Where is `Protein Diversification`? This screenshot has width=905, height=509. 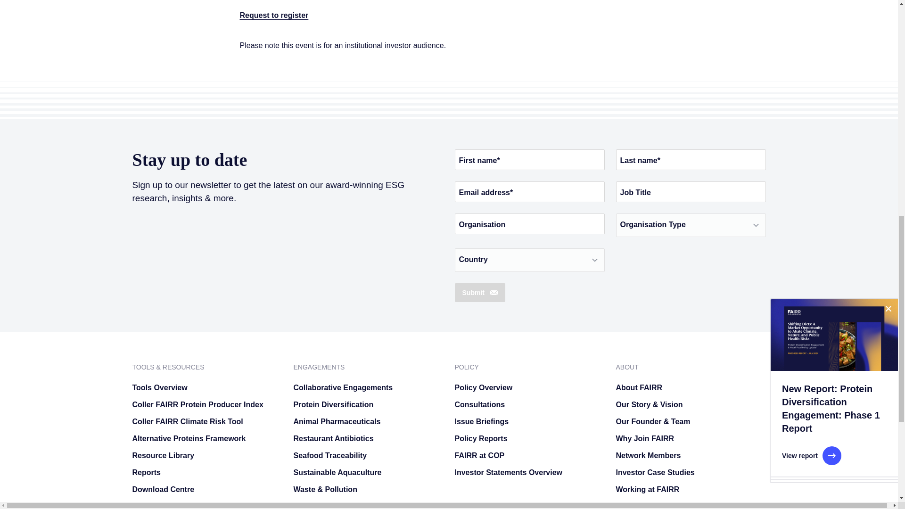 Protein Diversification is located at coordinates (368, 404).